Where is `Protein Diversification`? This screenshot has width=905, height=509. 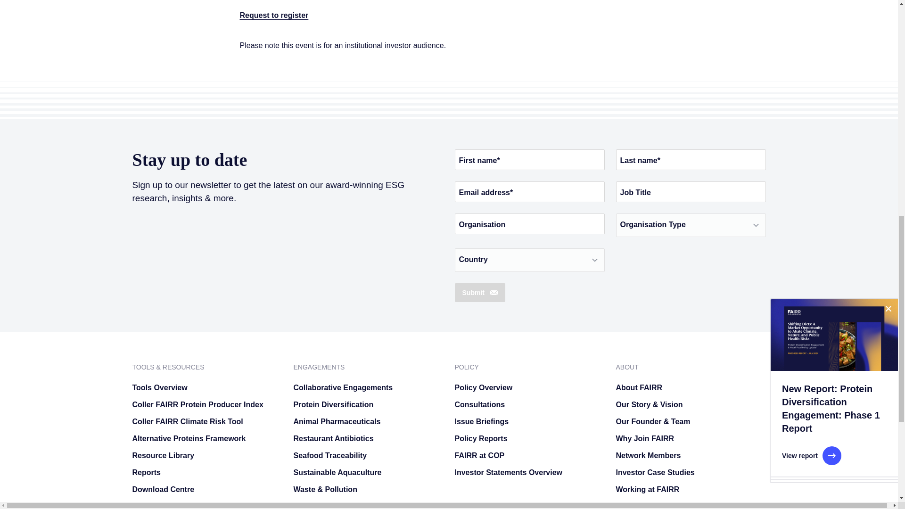 Protein Diversification is located at coordinates (368, 404).